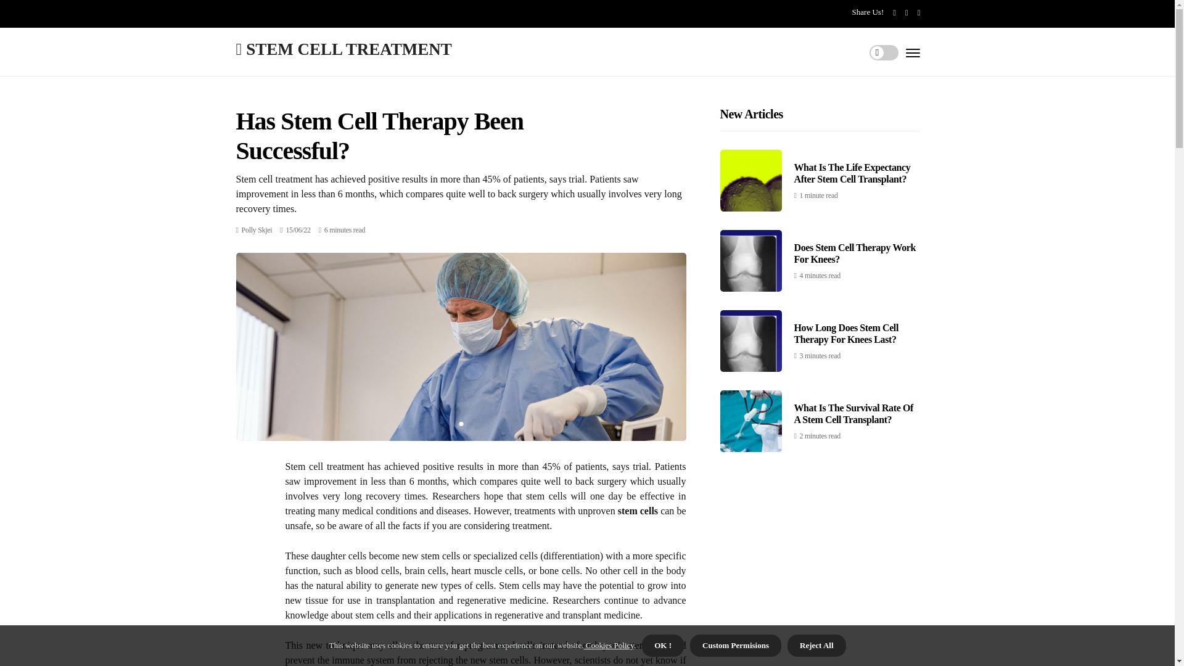  Describe the element at coordinates (852, 173) in the screenshot. I see `What Is The Life Expectancy After Stem Cell Transplant?` at that location.